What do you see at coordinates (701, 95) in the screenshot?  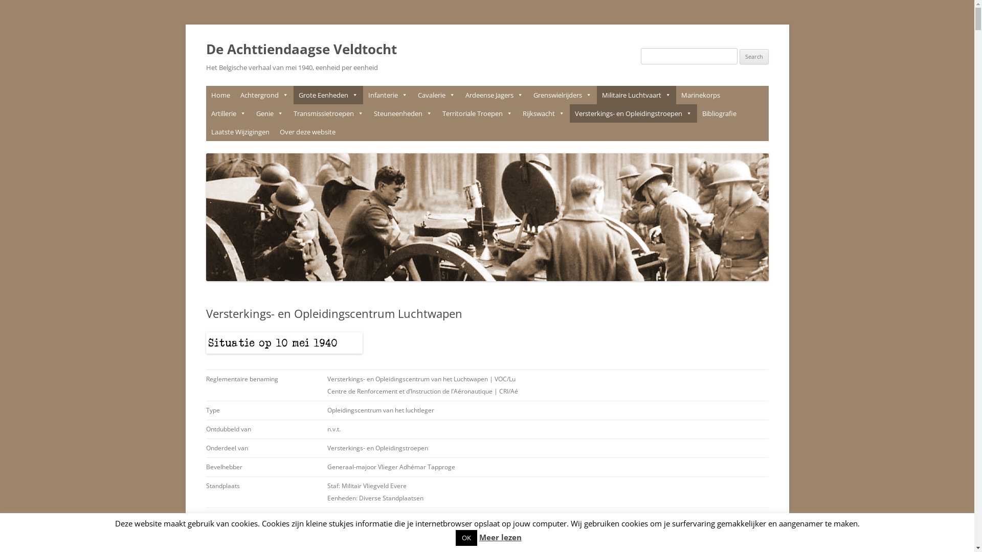 I see `Marinekorps` at bounding box center [701, 95].